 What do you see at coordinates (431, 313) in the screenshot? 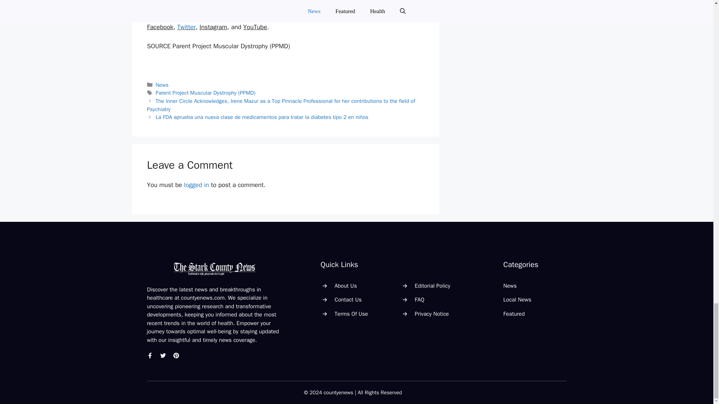
I see `Privacy Notice` at bounding box center [431, 313].